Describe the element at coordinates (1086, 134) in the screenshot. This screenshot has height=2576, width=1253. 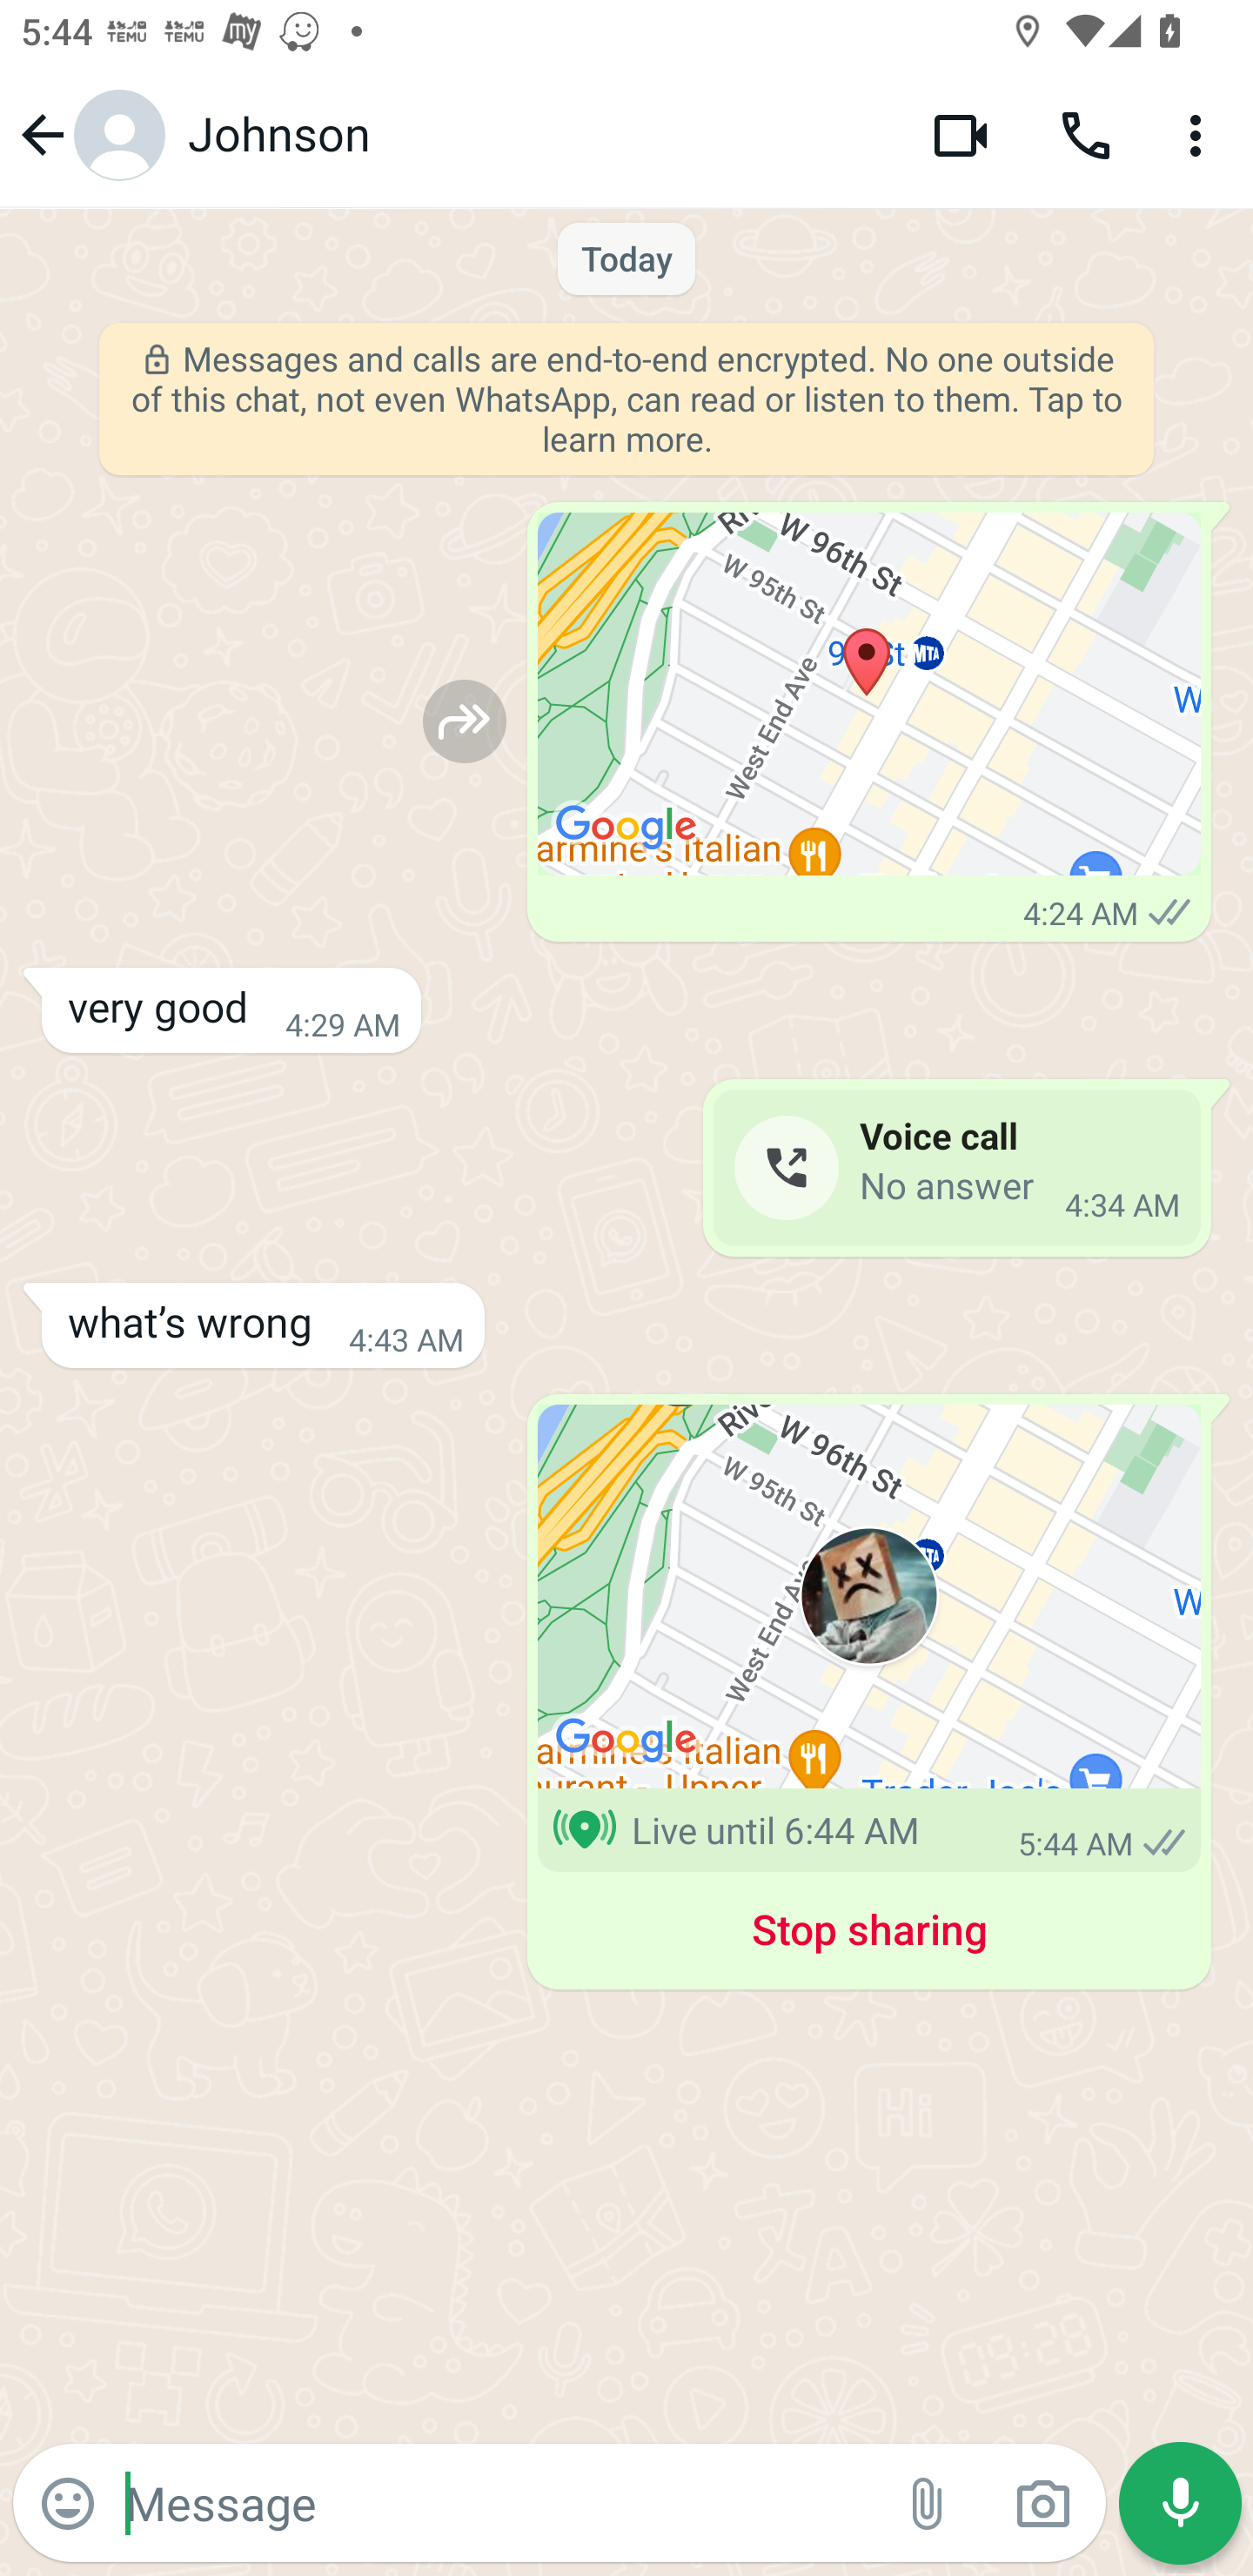
I see `Voice call` at that location.